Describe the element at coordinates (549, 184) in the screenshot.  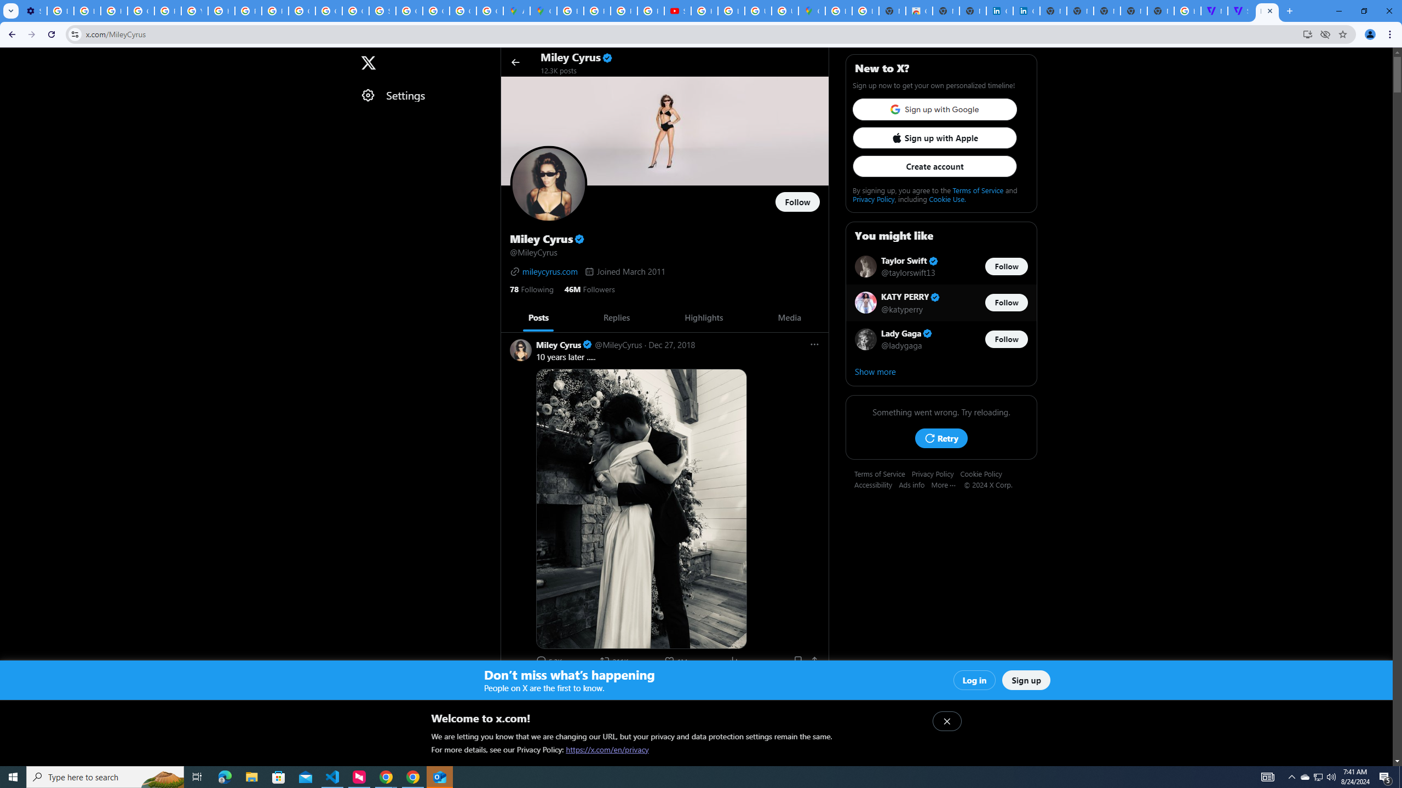
I see `Opens profile photo` at that location.